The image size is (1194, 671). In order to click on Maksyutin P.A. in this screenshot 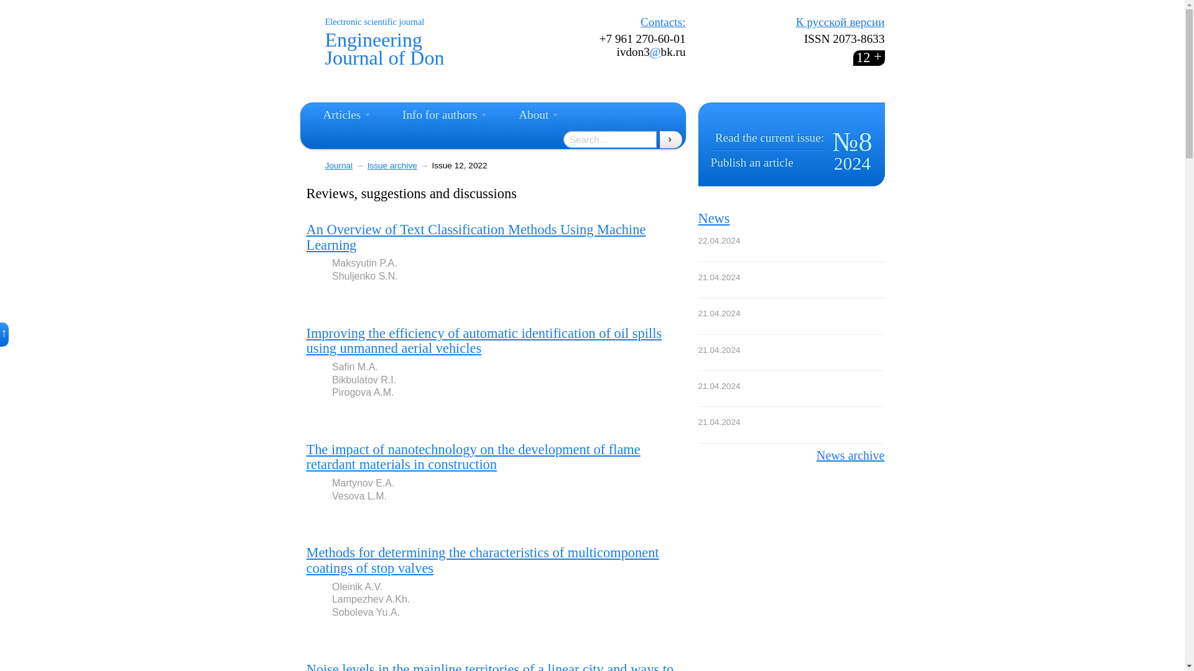, I will do `click(364, 263)`.